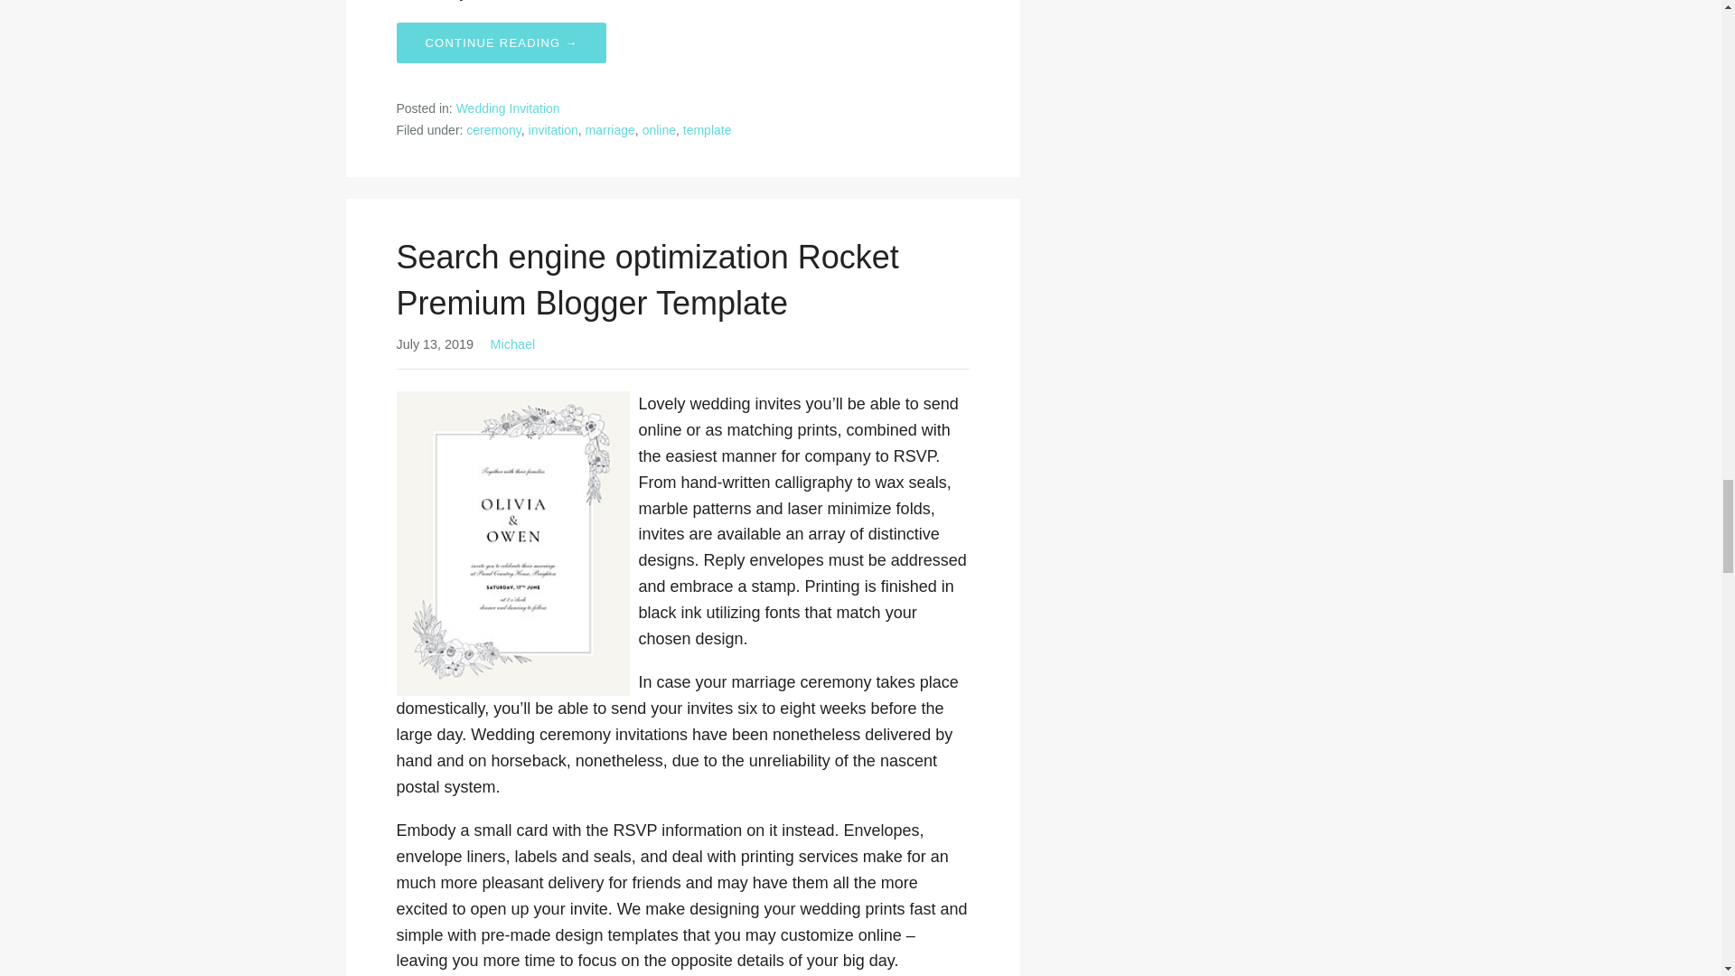  Describe the element at coordinates (511, 343) in the screenshot. I see `Posts by Michael` at that location.